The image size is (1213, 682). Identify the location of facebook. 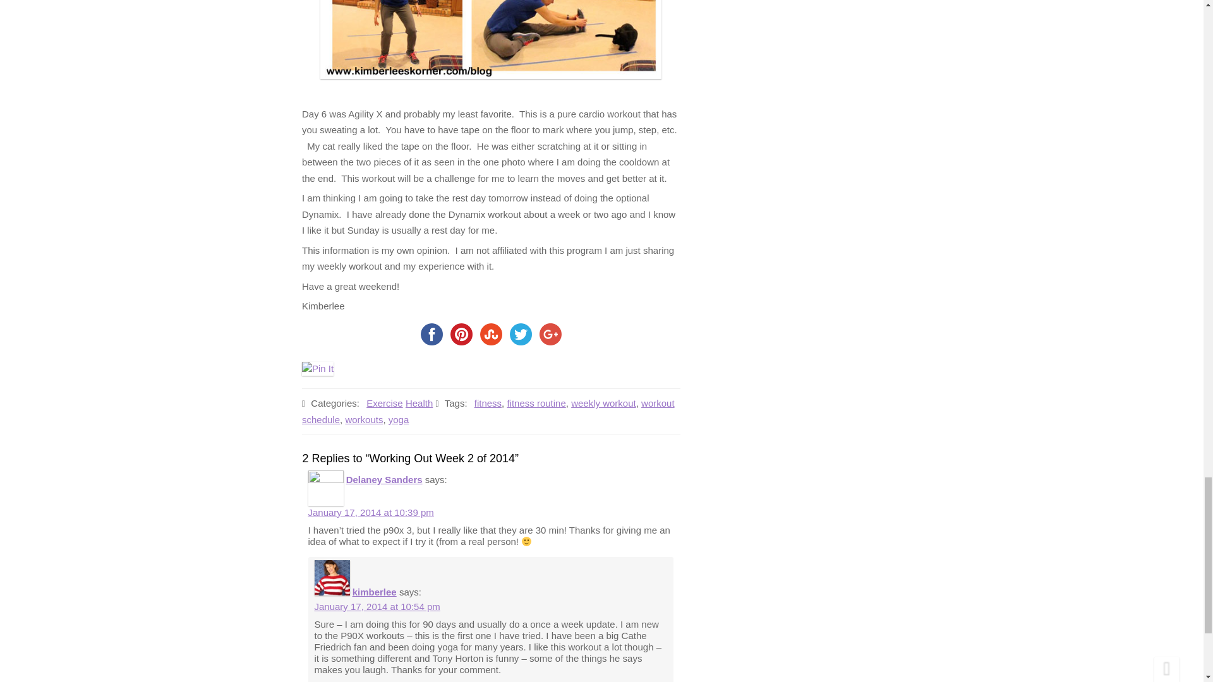
(432, 322).